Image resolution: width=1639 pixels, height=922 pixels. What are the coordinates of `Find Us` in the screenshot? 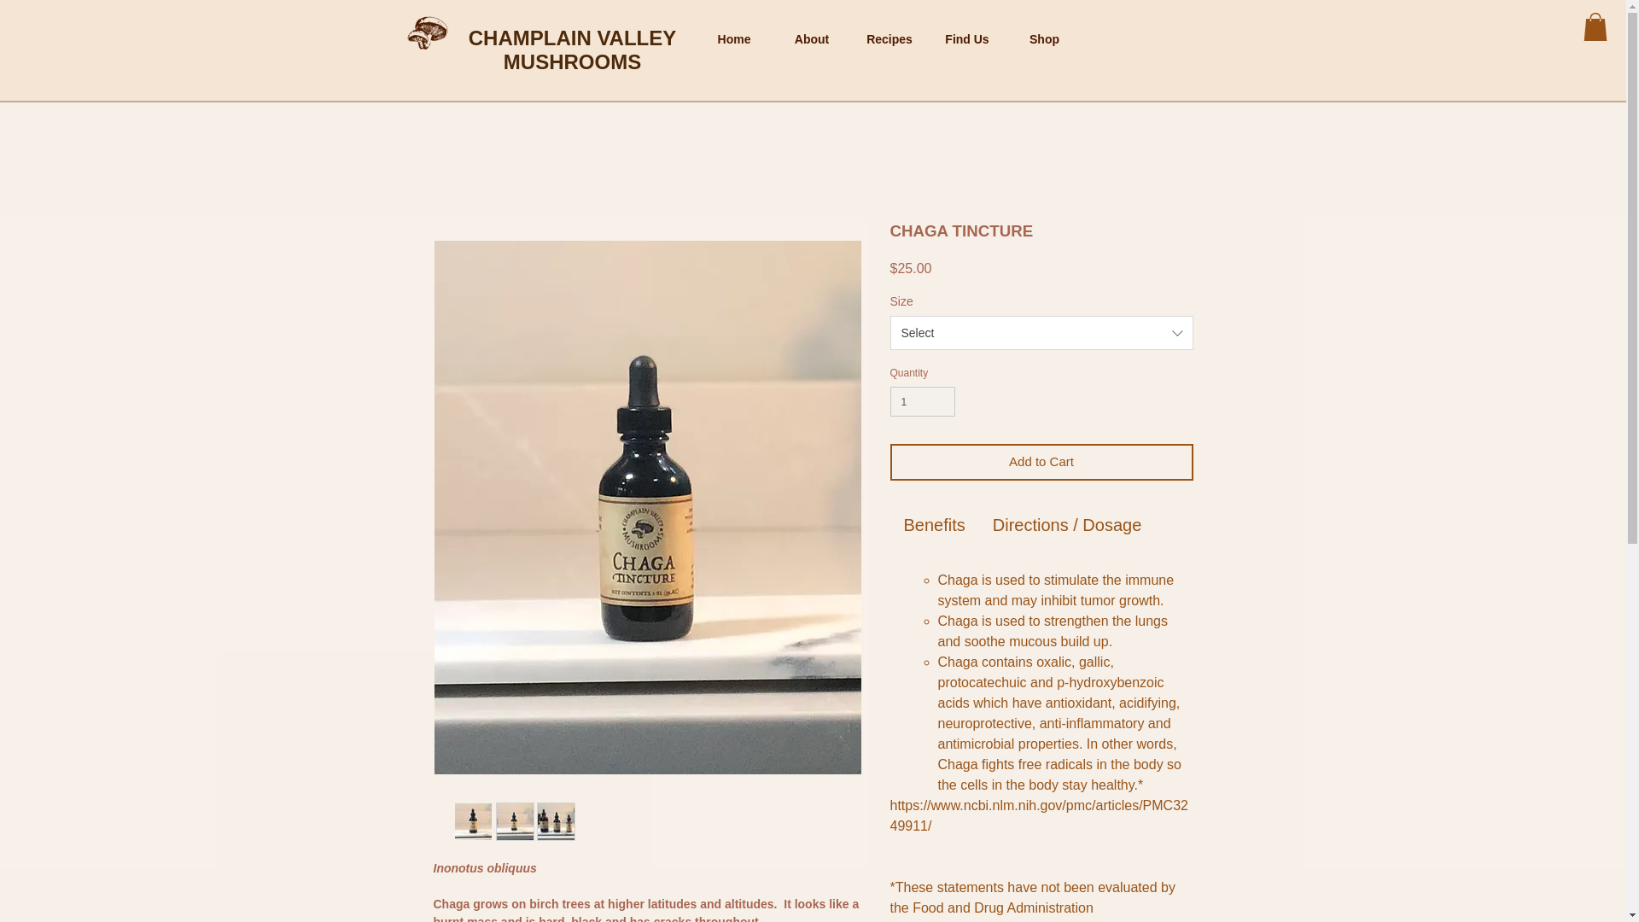 It's located at (967, 39).